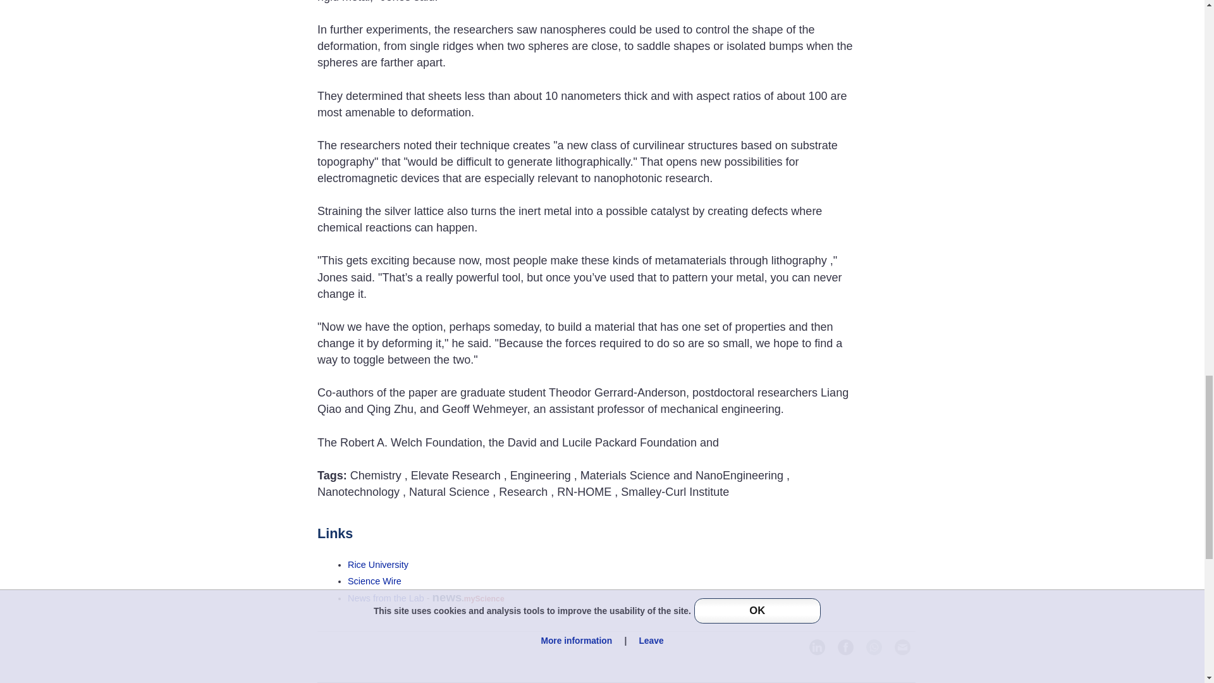  Describe the element at coordinates (817, 646) in the screenshot. I see `Share on LinkedIn` at that location.